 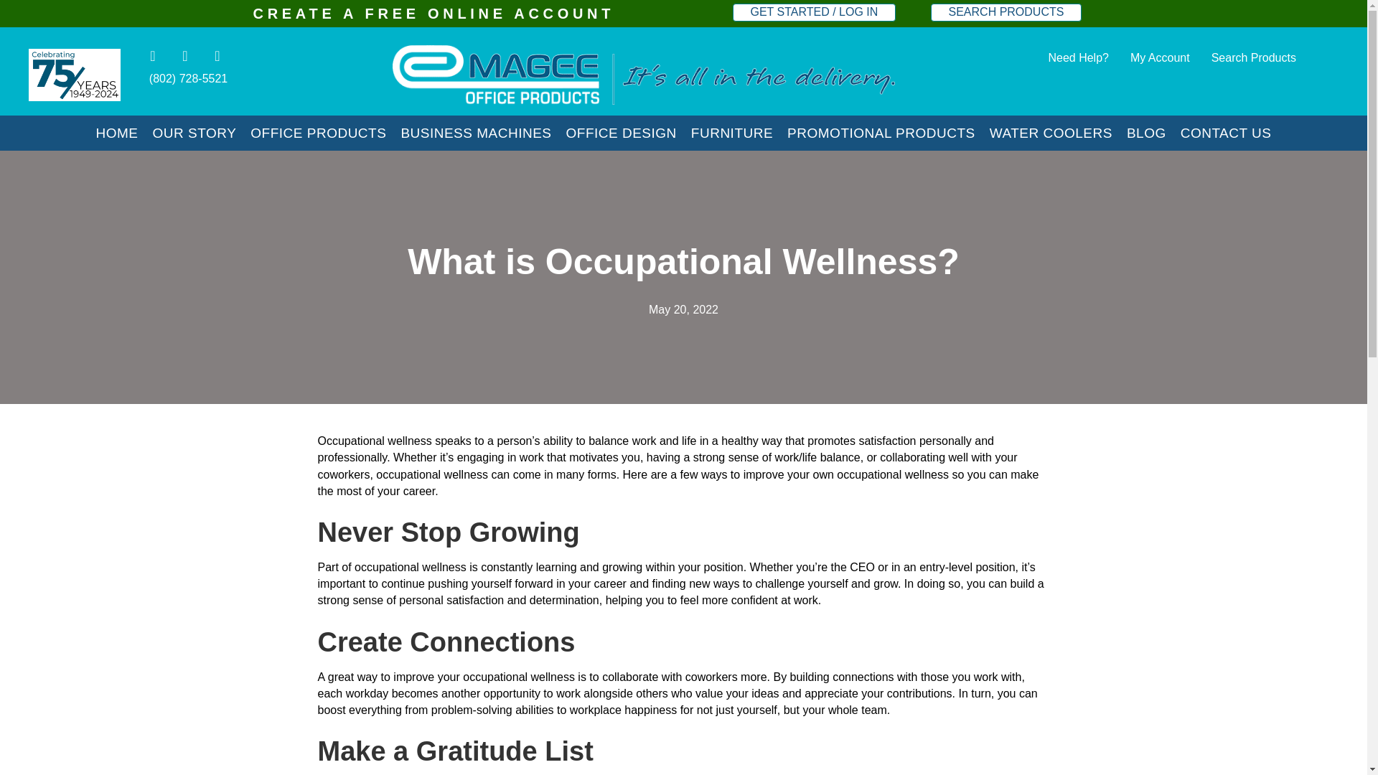 What do you see at coordinates (1078, 57) in the screenshot?
I see `Need Help?` at bounding box center [1078, 57].